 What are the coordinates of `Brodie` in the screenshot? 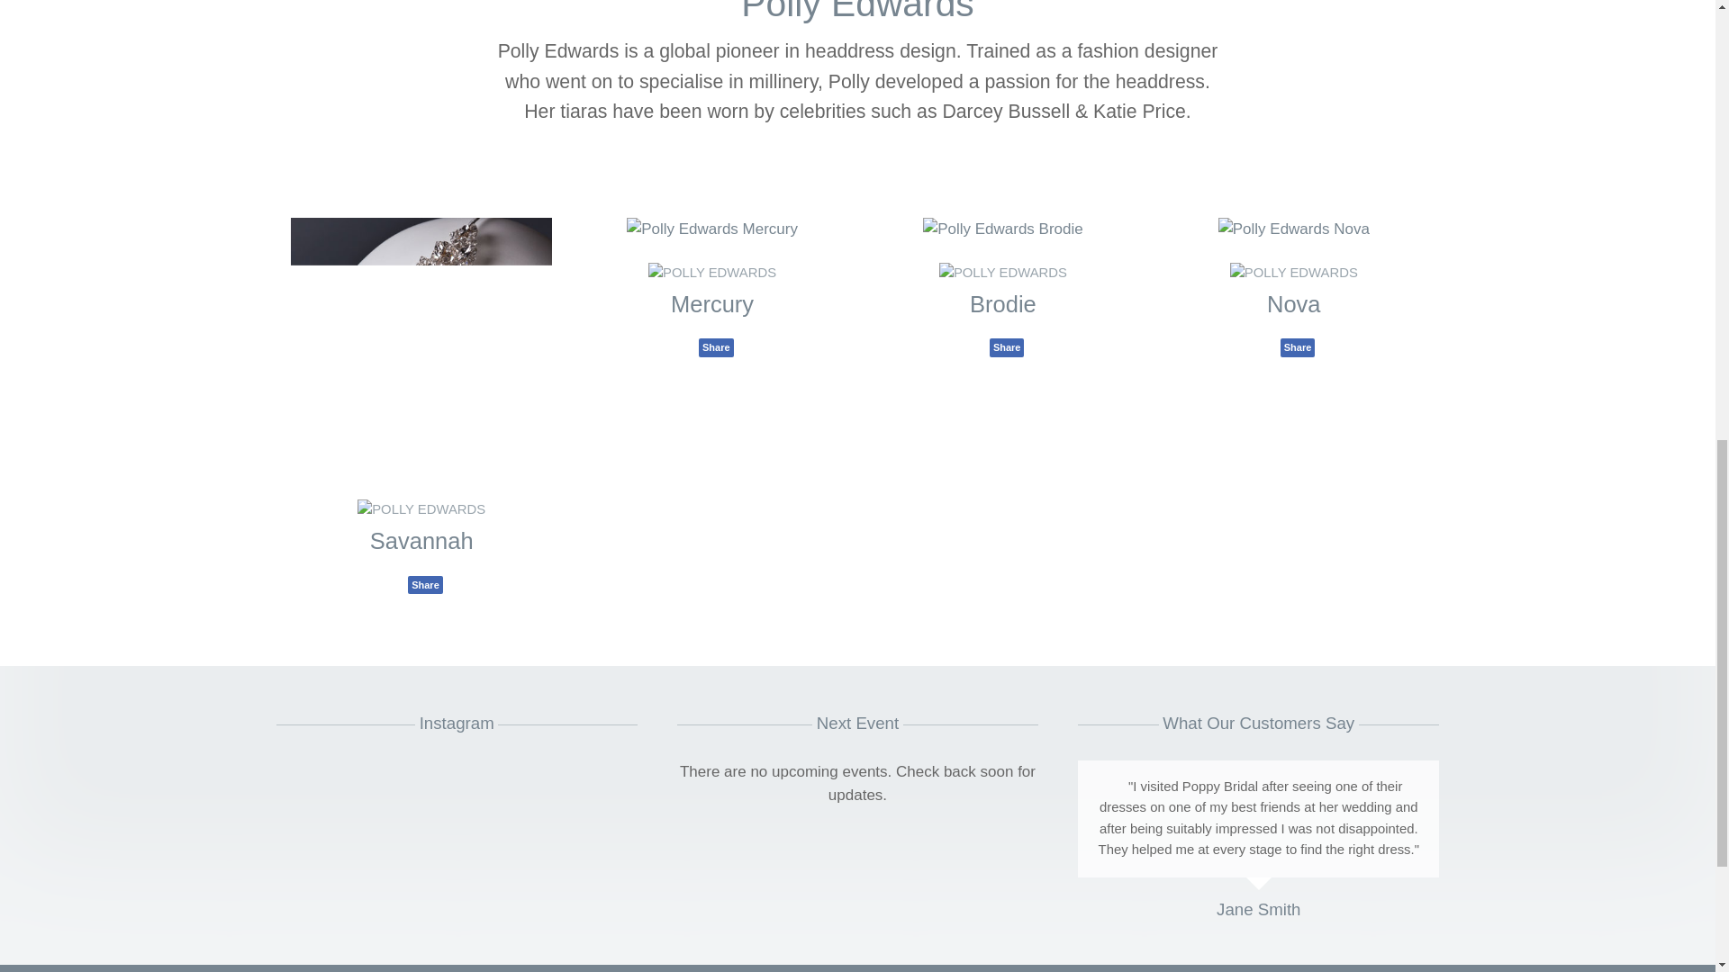 It's located at (1003, 304).